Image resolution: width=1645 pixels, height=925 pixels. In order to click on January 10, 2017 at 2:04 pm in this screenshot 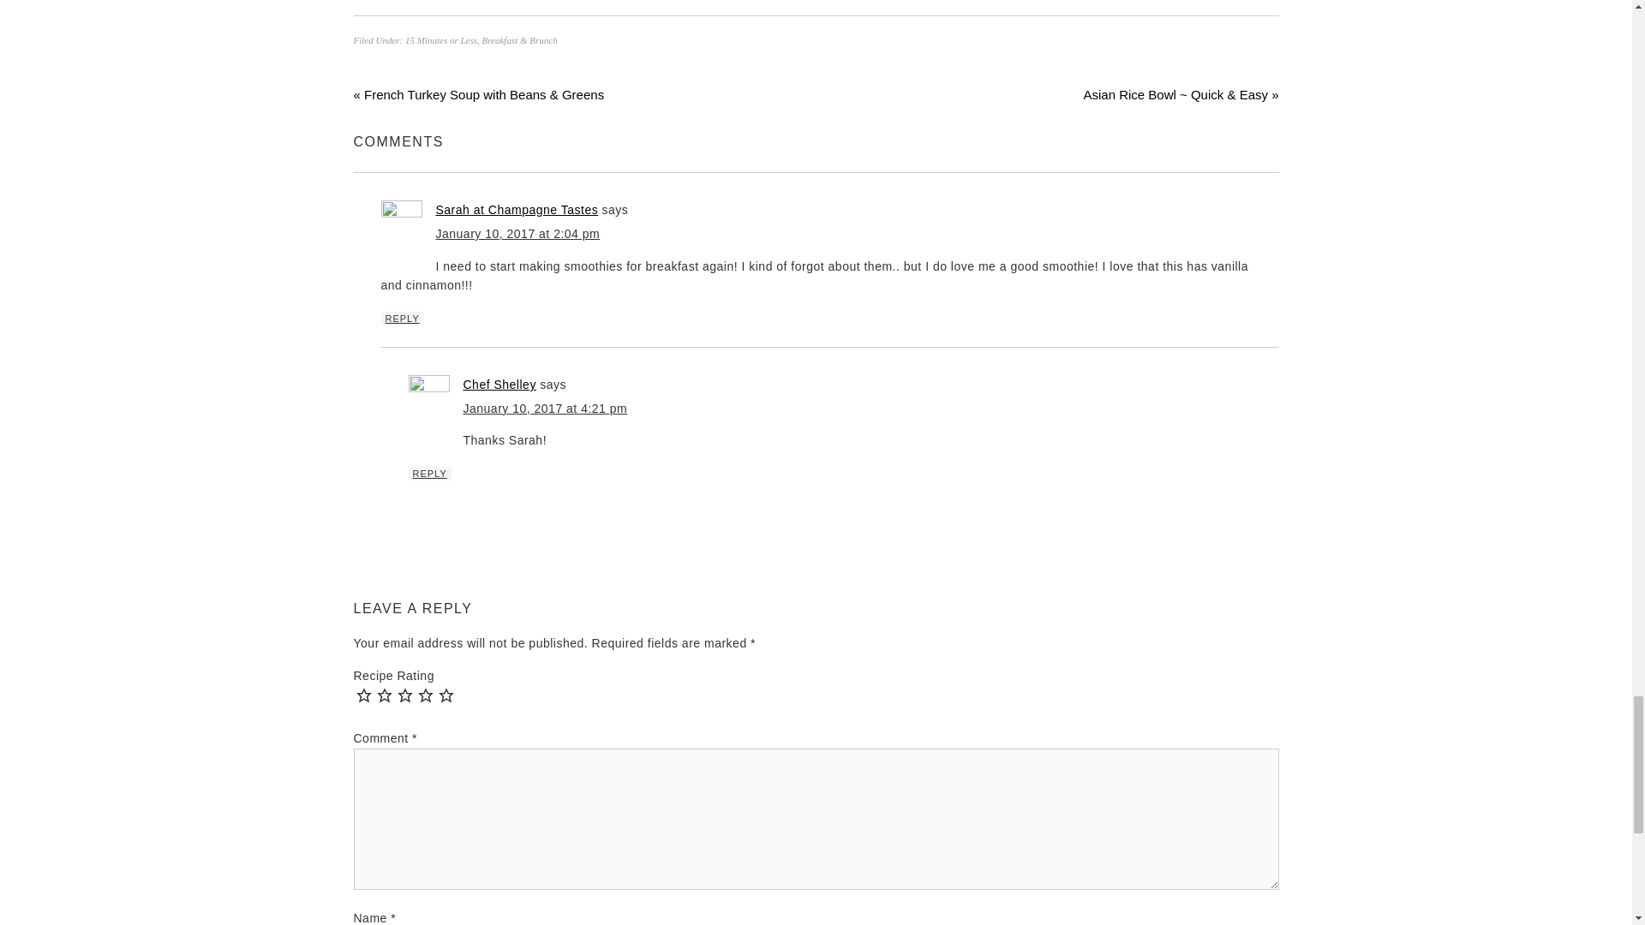, I will do `click(517, 233)`.